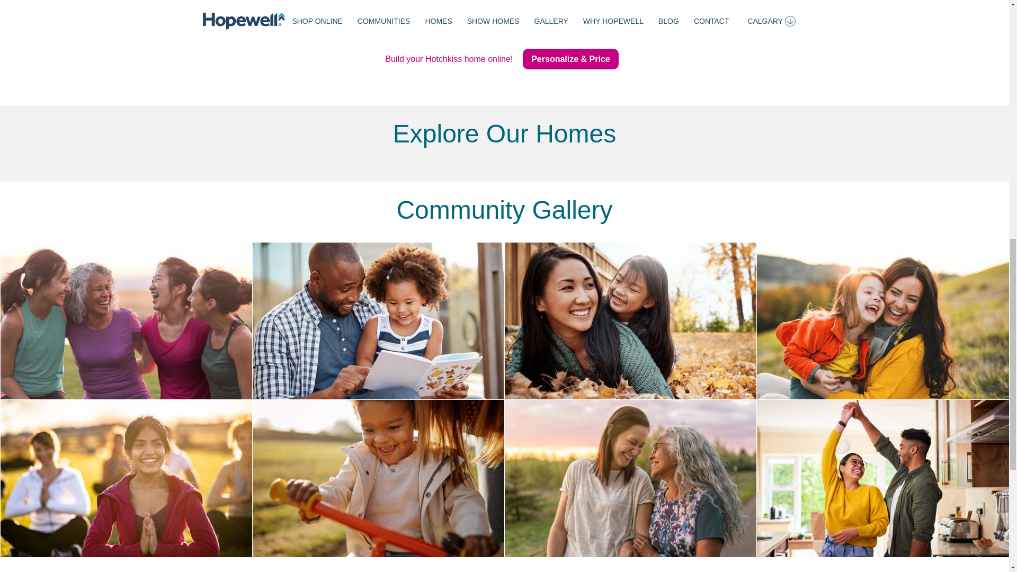 Image resolution: width=1017 pixels, height=572 pixels. Describe the element at coordinates (630, 478) in the screenshot. I see `Hotchkiss` at that location.